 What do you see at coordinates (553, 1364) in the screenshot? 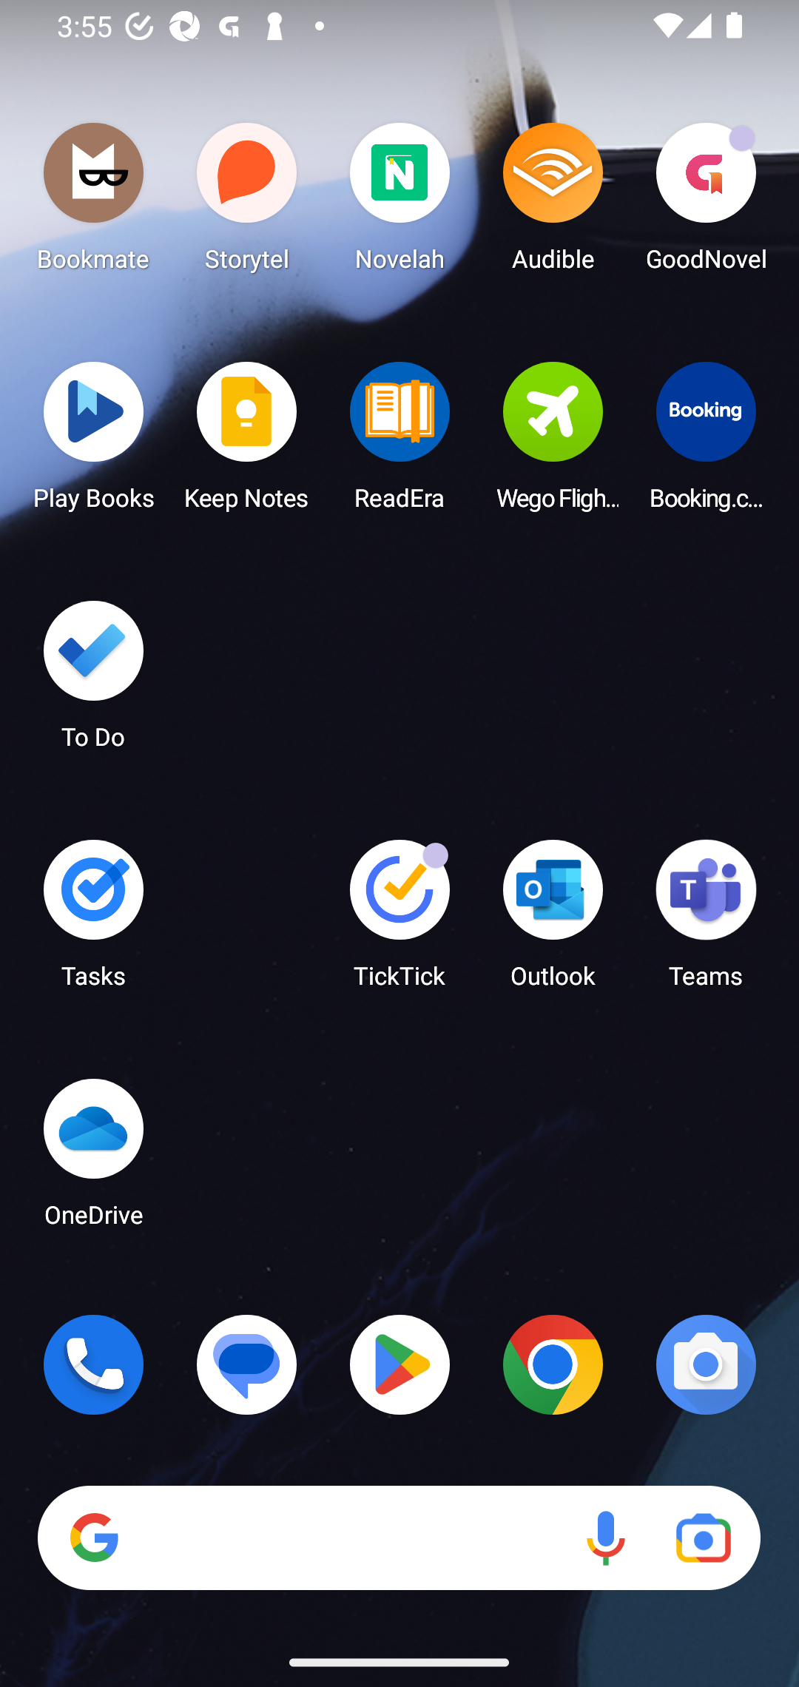
I see `Chrome` at bounding box center [553, 1364].